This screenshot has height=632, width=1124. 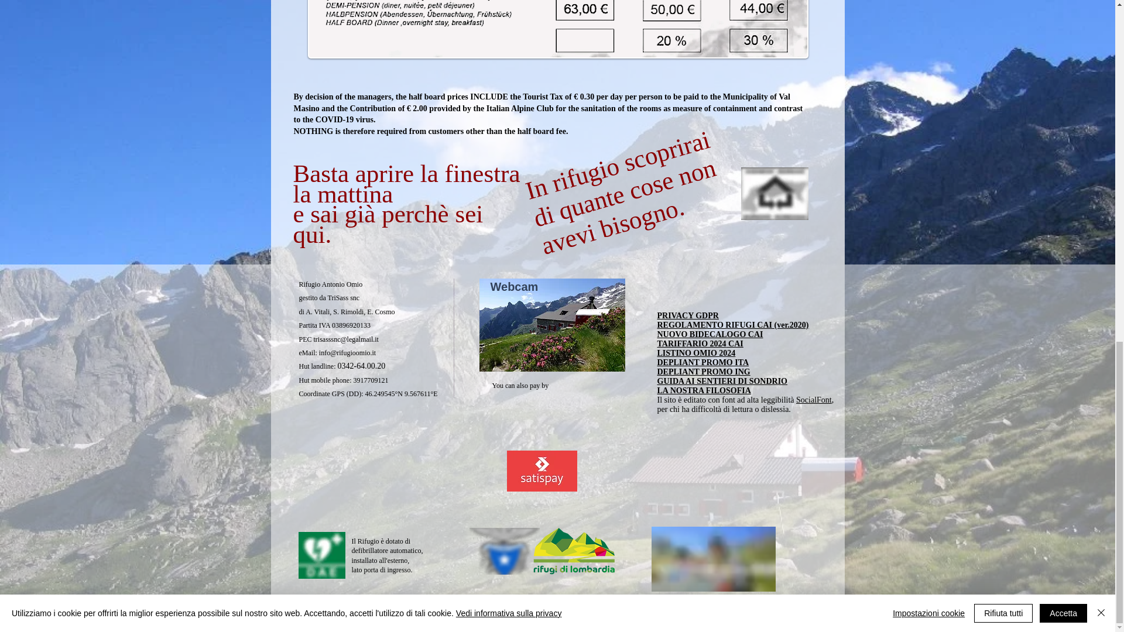 I want to click on GUIDA AI SENTIERI DI SONDRIO, so click(x=722, y=380).